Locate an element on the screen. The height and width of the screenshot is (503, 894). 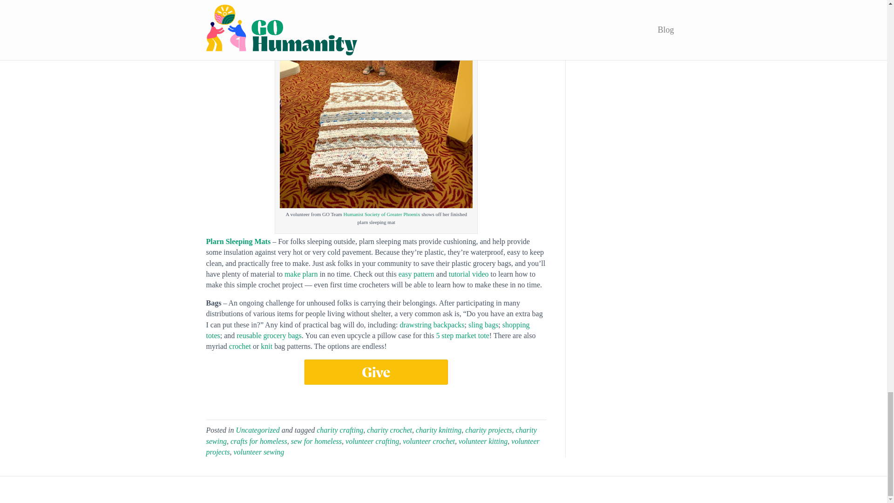
reusable grocery bags is located at coordinates (269, 335).